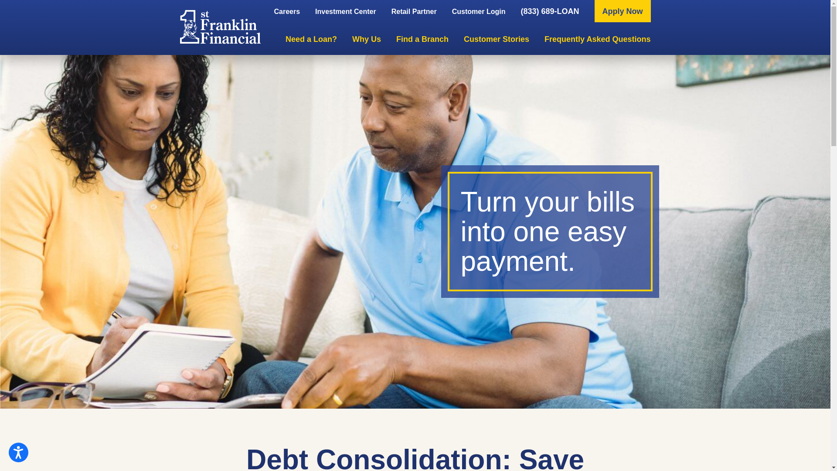  Describe the element at coordinates (597, 39) in the screenshot. I see `Frequently Asked Questions` at that location.